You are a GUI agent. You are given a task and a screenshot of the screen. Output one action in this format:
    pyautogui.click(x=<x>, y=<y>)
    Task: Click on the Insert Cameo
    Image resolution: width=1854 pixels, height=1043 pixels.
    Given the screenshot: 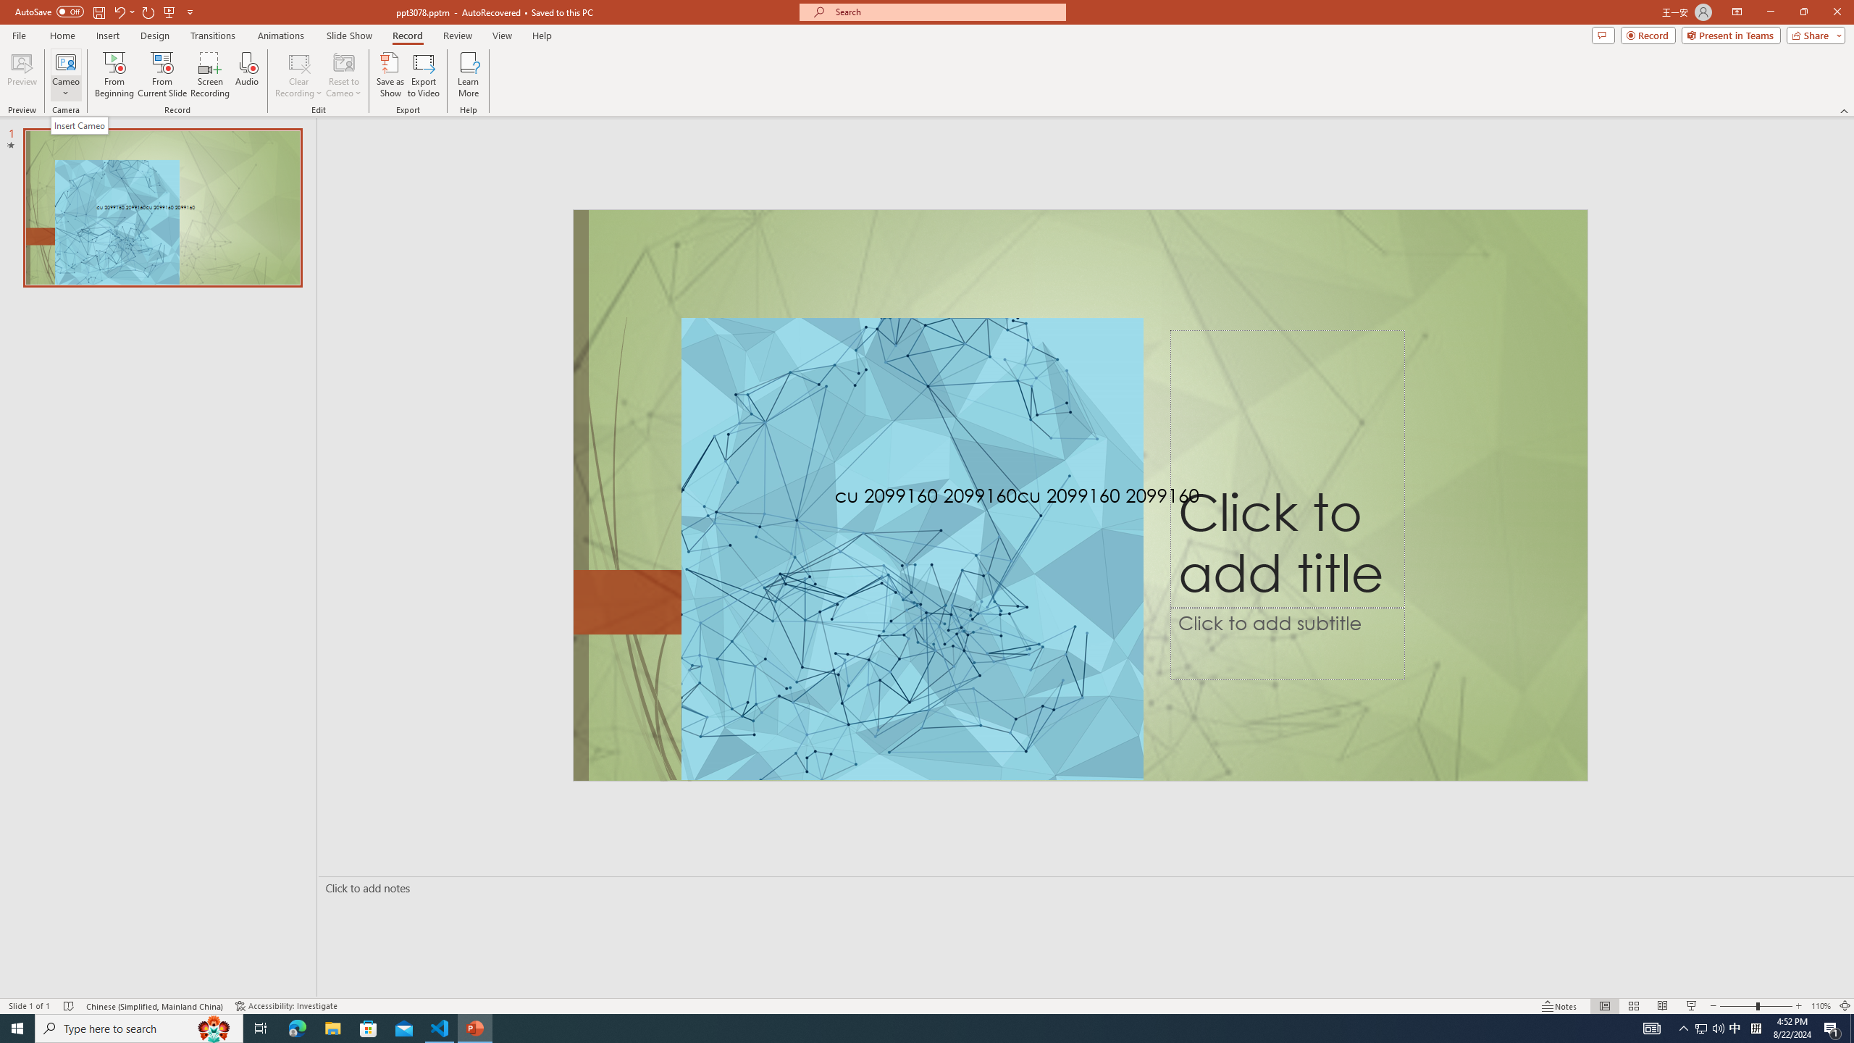 What is the action you would take?
    pyautogui.click(x=80, y=125)
    